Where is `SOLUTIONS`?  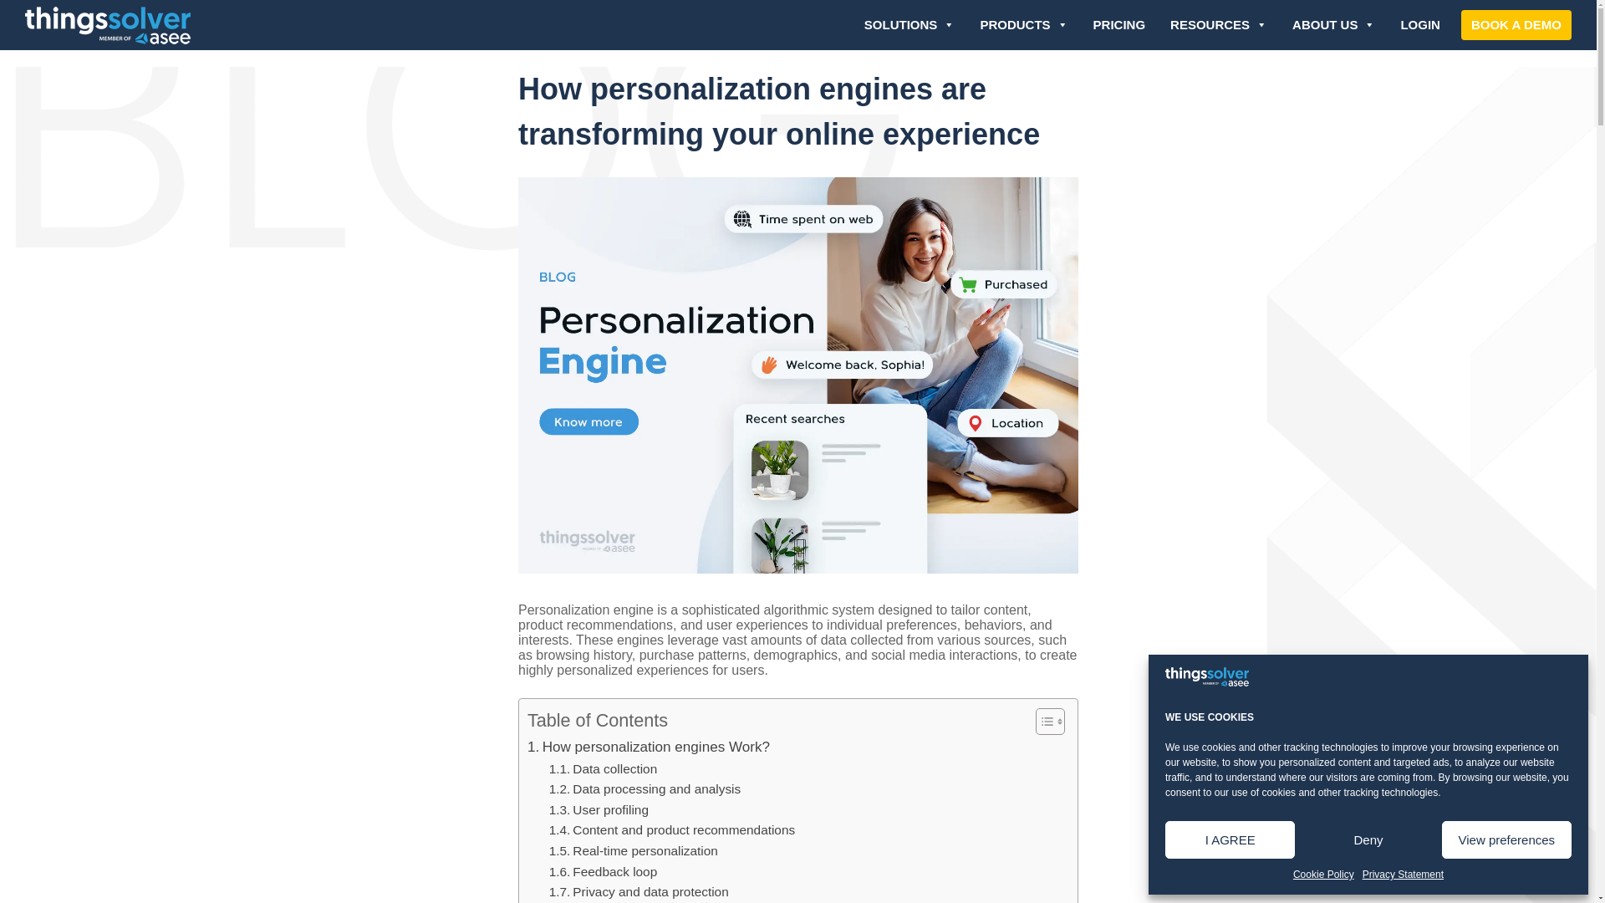 SOLUTIONS is located at coordinates (909, 25).